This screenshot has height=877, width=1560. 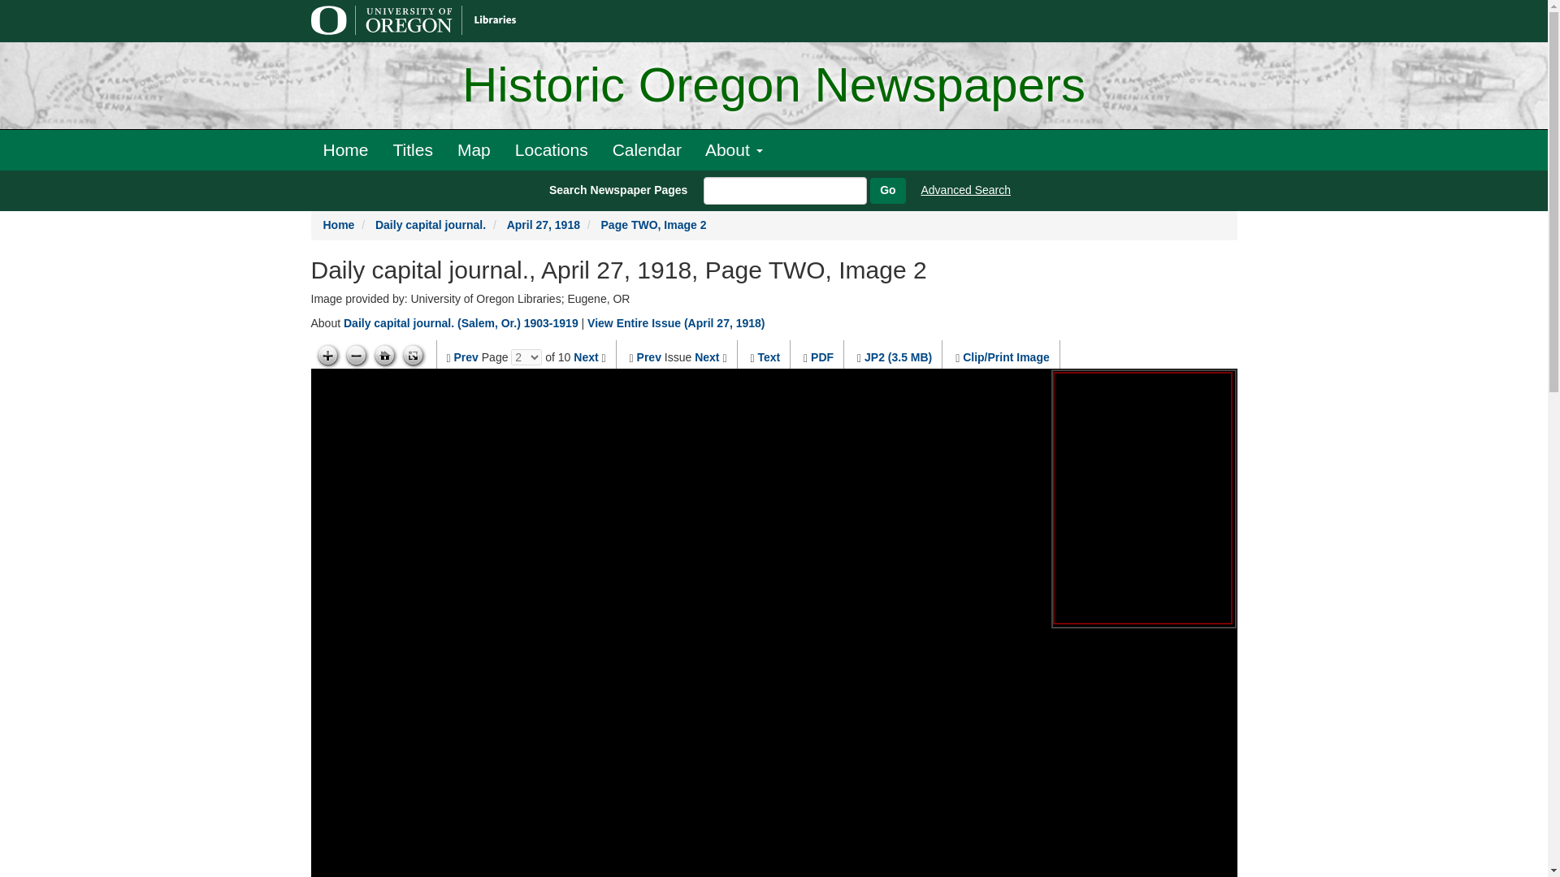 I want to click on Zoom in, so click(x=327, y=356).